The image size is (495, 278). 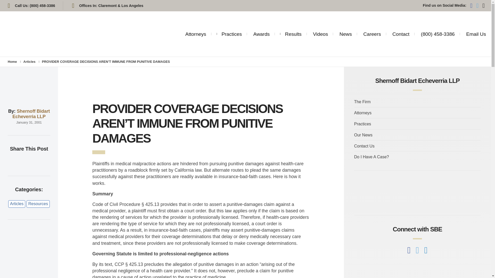 I want to click on Contact, so click(x=401, y=34).